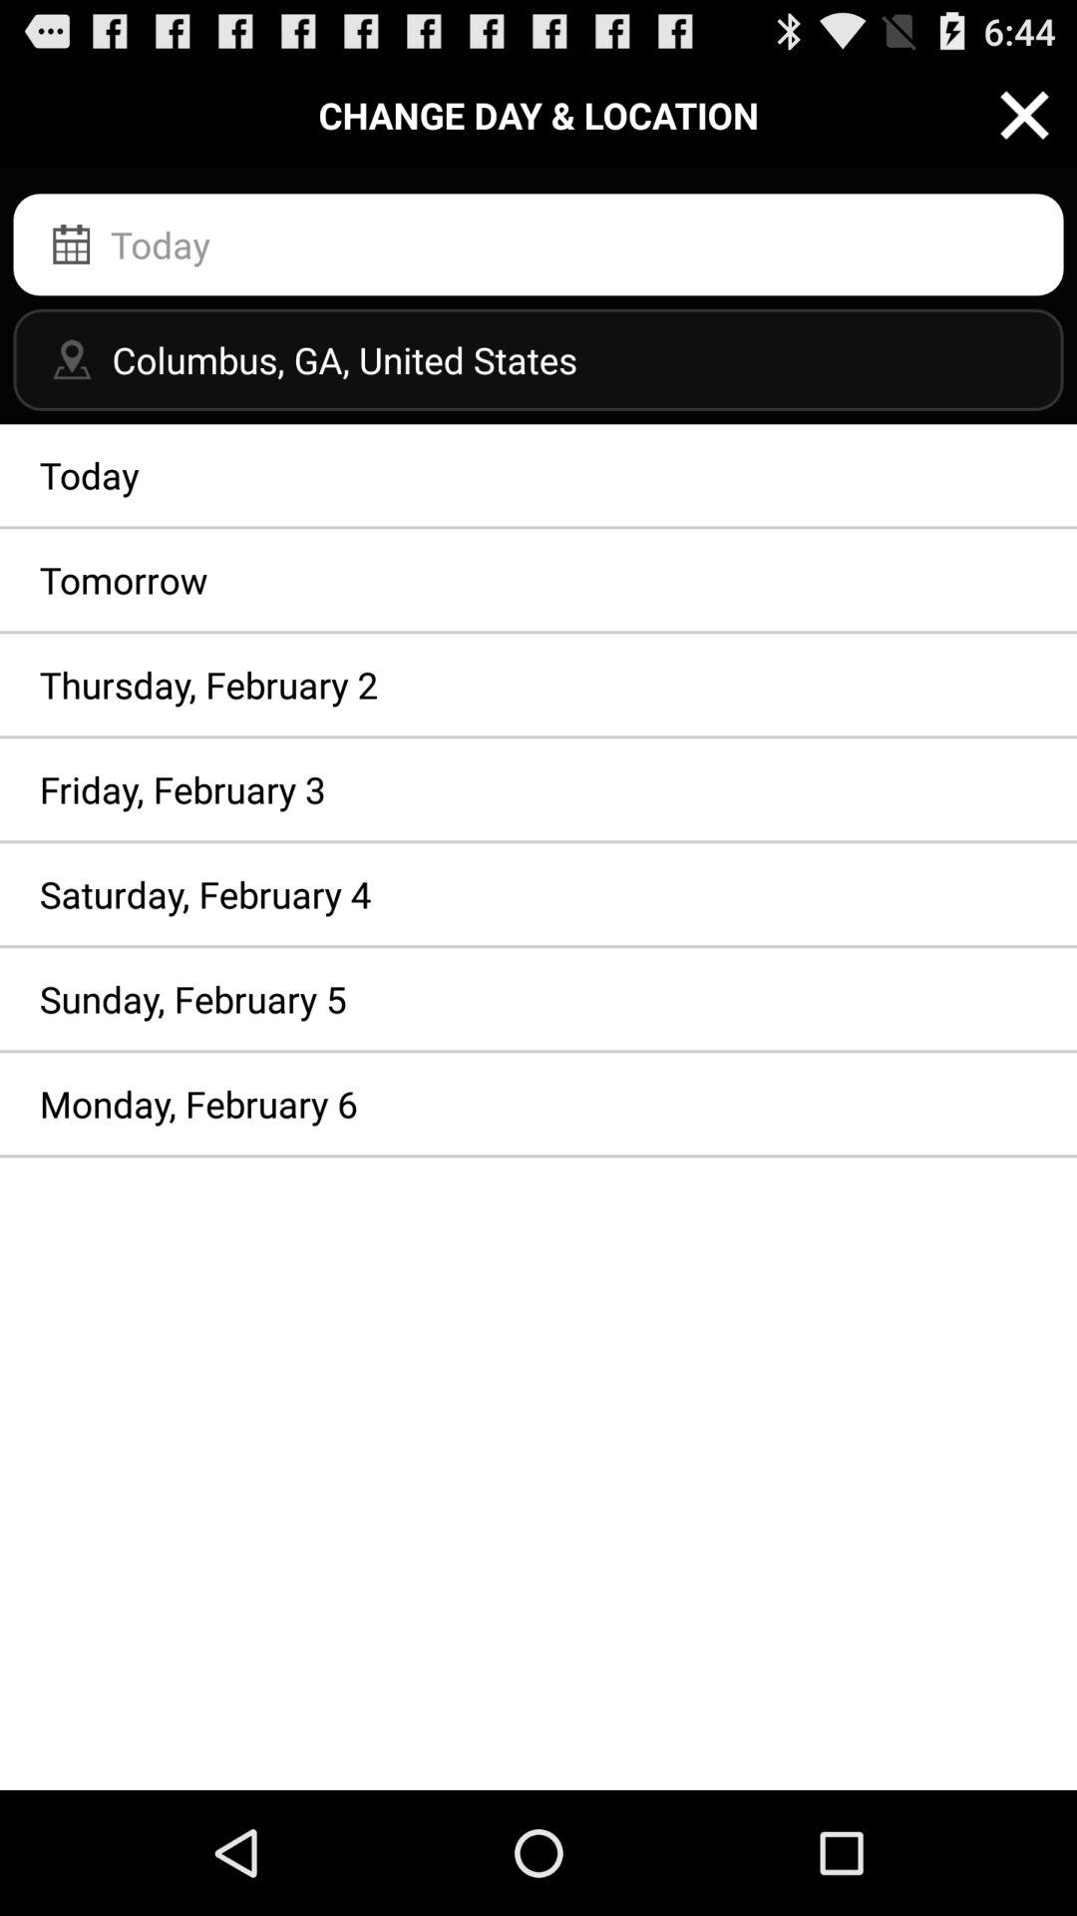 The width and height of the screenshot is (1077, 1916). What do you see at coordinates (1025, 114) in the screenshot?
I see `select icon at the top right corner` at bounding box center [1025, 114].